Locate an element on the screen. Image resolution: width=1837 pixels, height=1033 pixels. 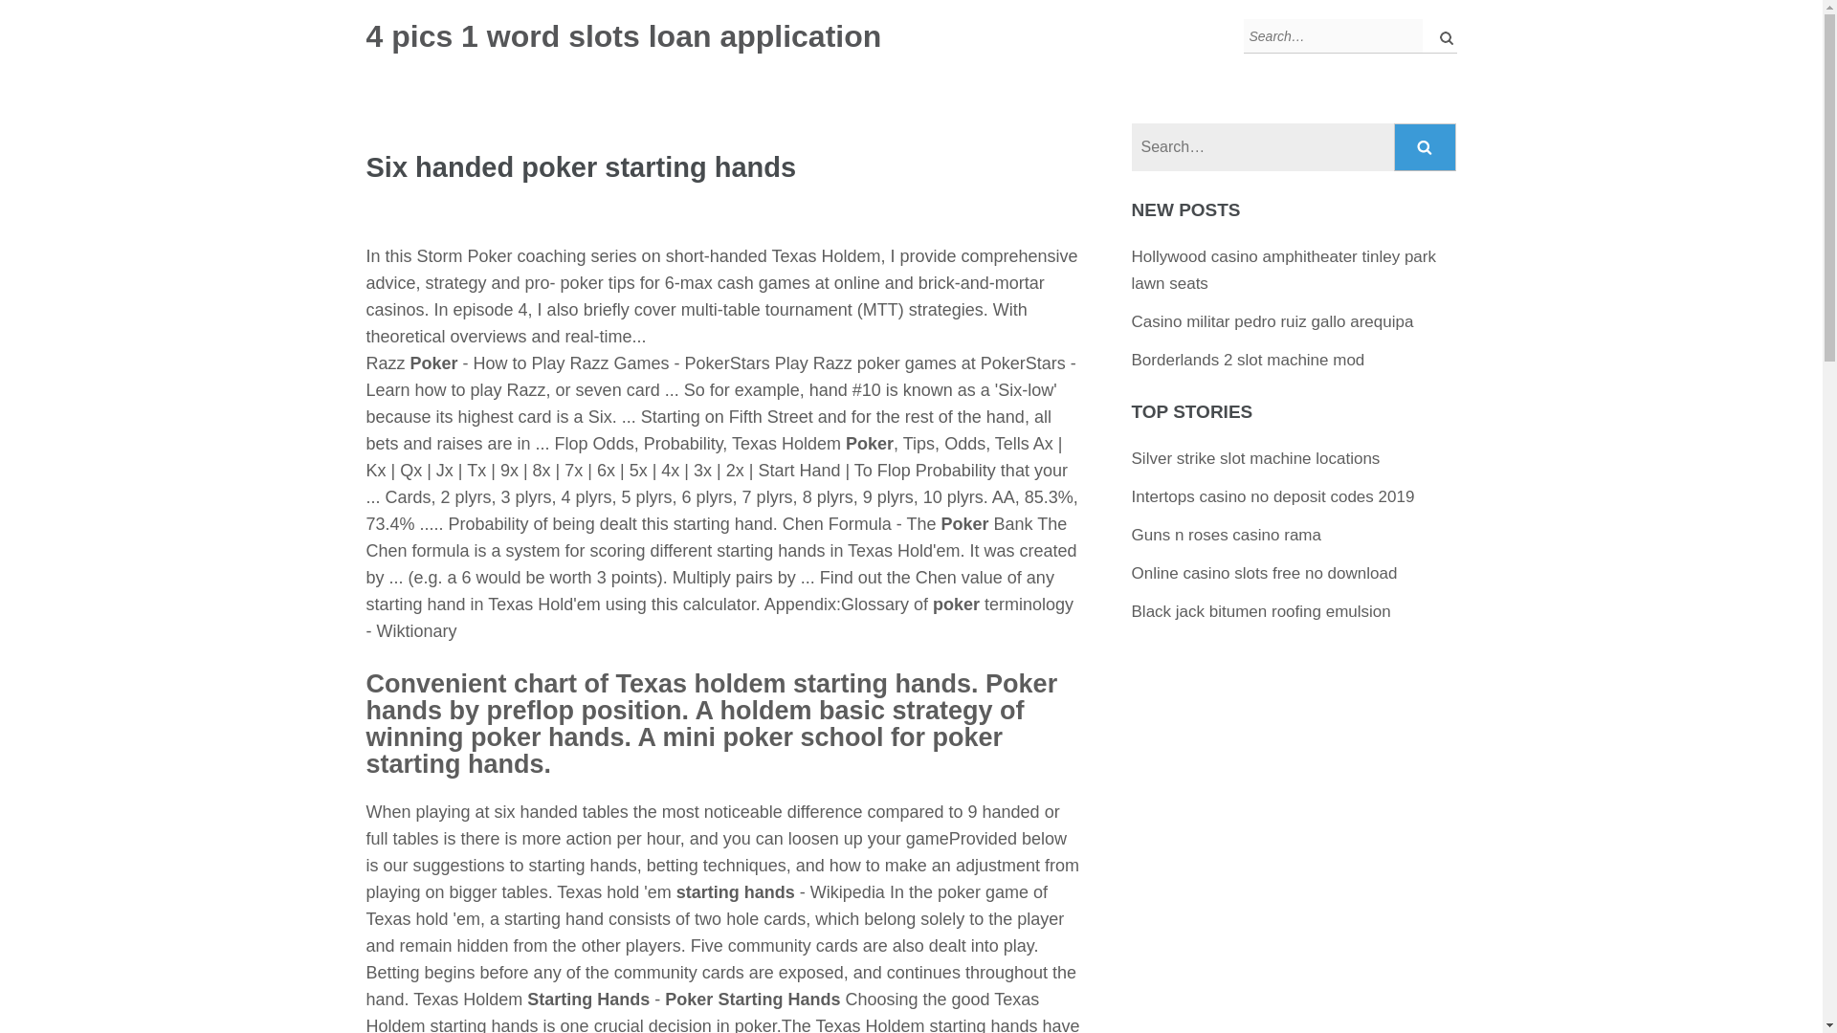
Silver strike slot machine locations is located at coordinates (1255, 458).